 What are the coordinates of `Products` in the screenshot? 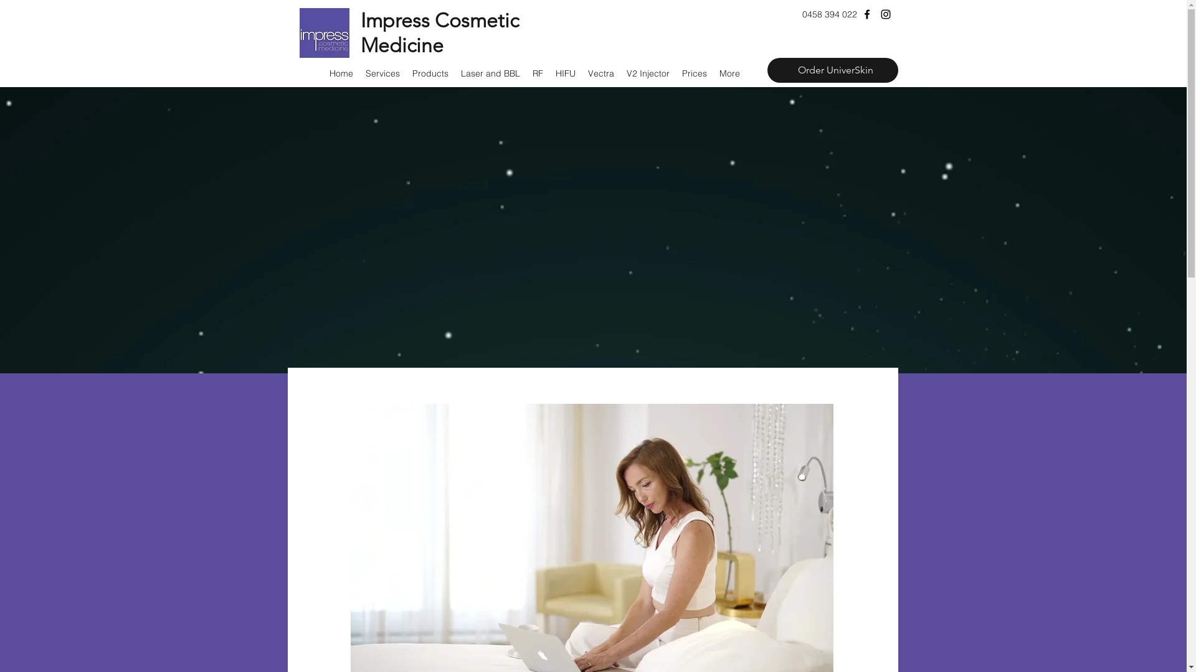 It's located at (430, 73).